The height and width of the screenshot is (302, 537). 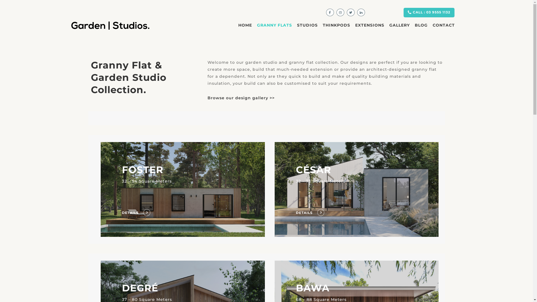 I want to click on CONTACT, so click(x=444, y=29).